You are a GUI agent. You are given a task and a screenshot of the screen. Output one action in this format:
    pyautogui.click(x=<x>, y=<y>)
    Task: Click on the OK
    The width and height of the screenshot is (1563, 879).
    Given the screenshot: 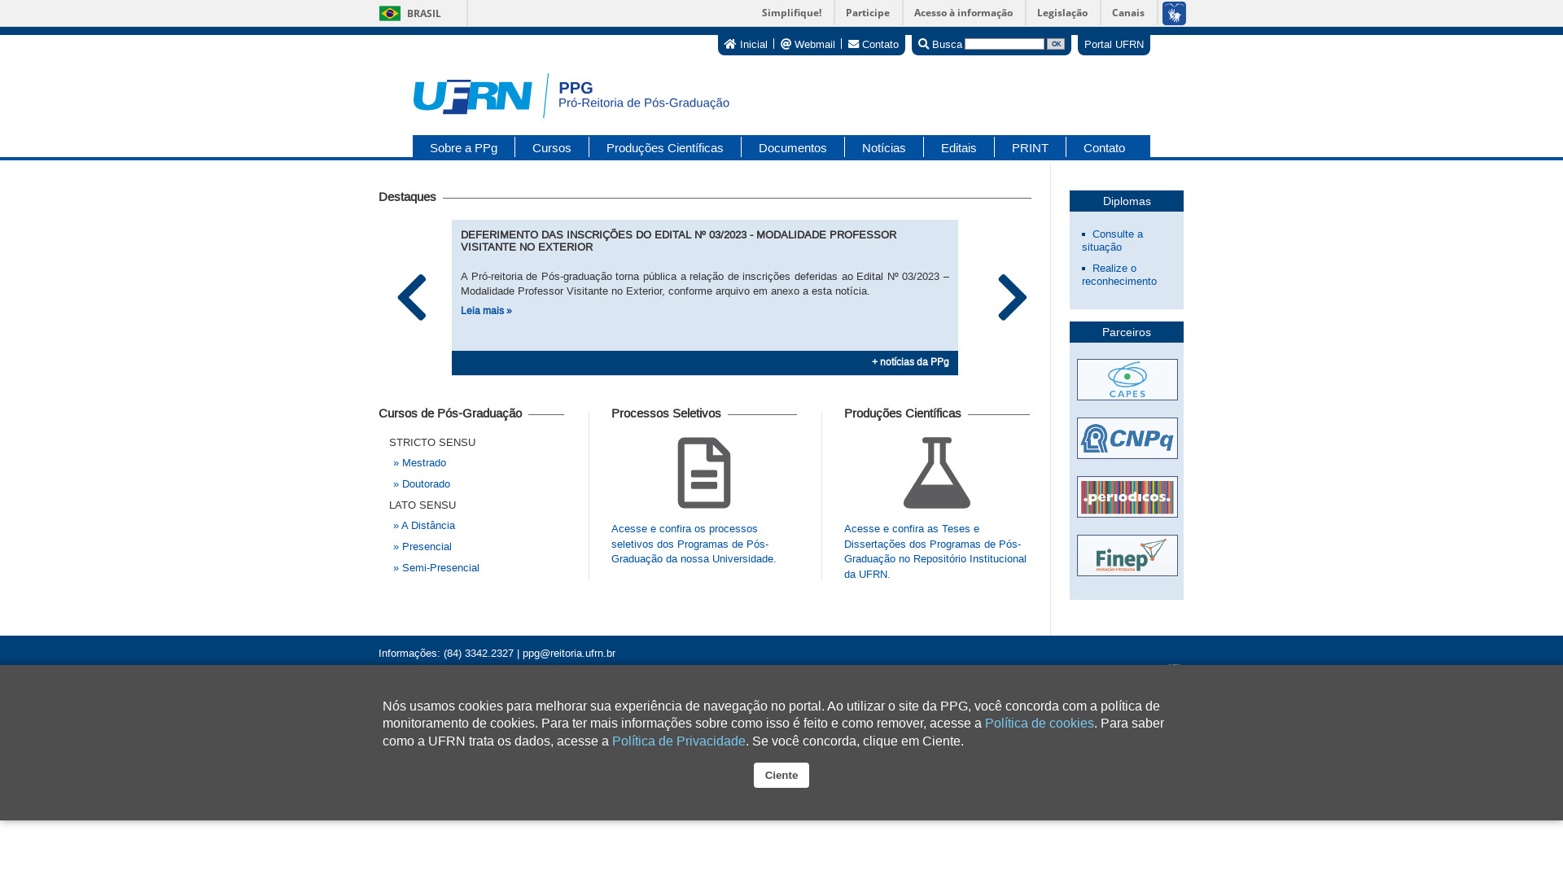 What is the action you would take?
    pyautogui.click(x=1056, y=44)
    